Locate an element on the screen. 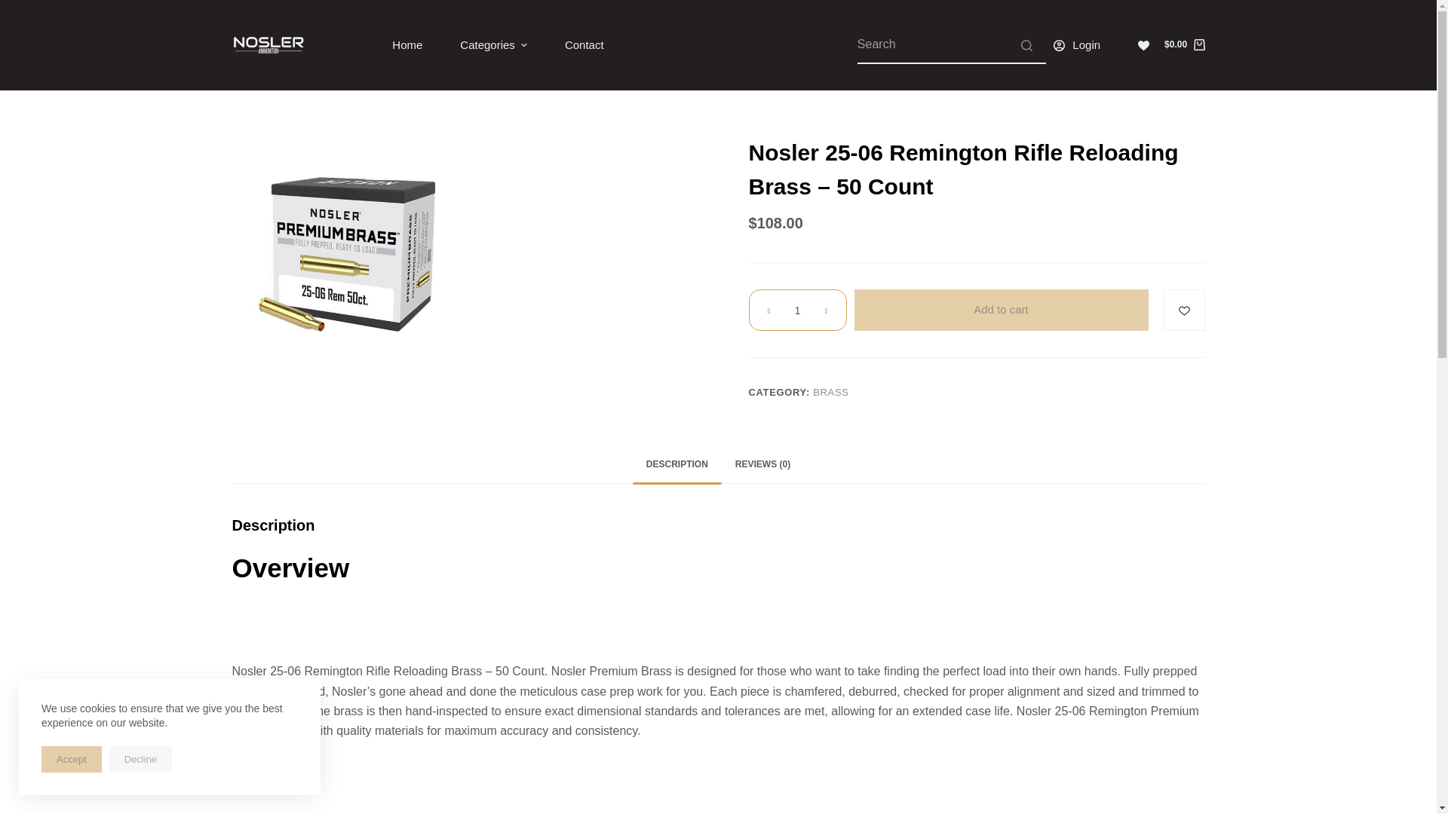  Search for... is located at coordinates (951, 45).